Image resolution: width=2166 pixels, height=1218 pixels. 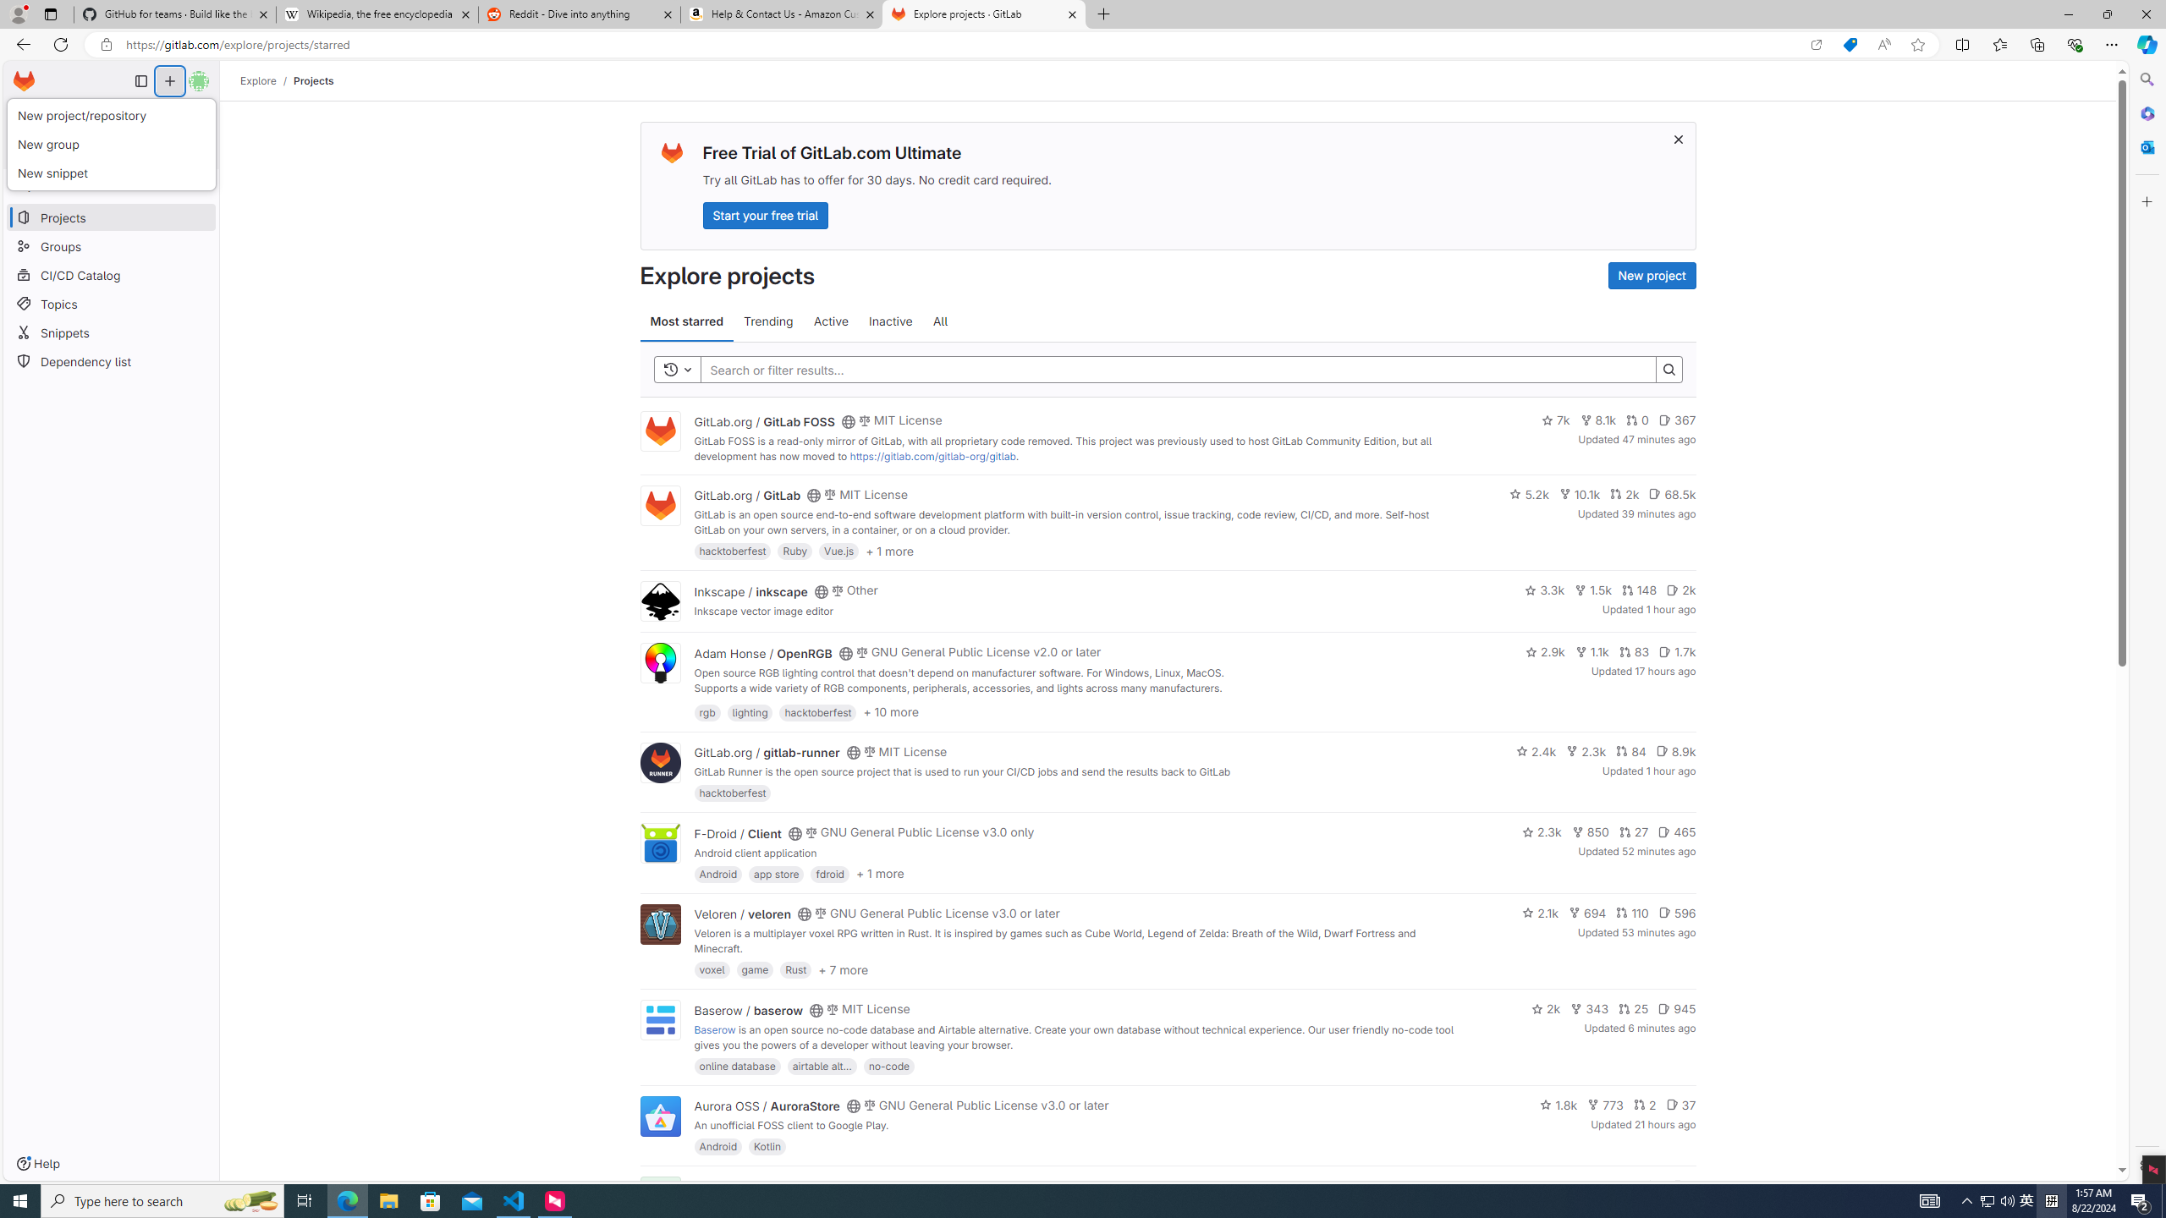 I want to click on 2.3k, so click(x=1541, y=832).